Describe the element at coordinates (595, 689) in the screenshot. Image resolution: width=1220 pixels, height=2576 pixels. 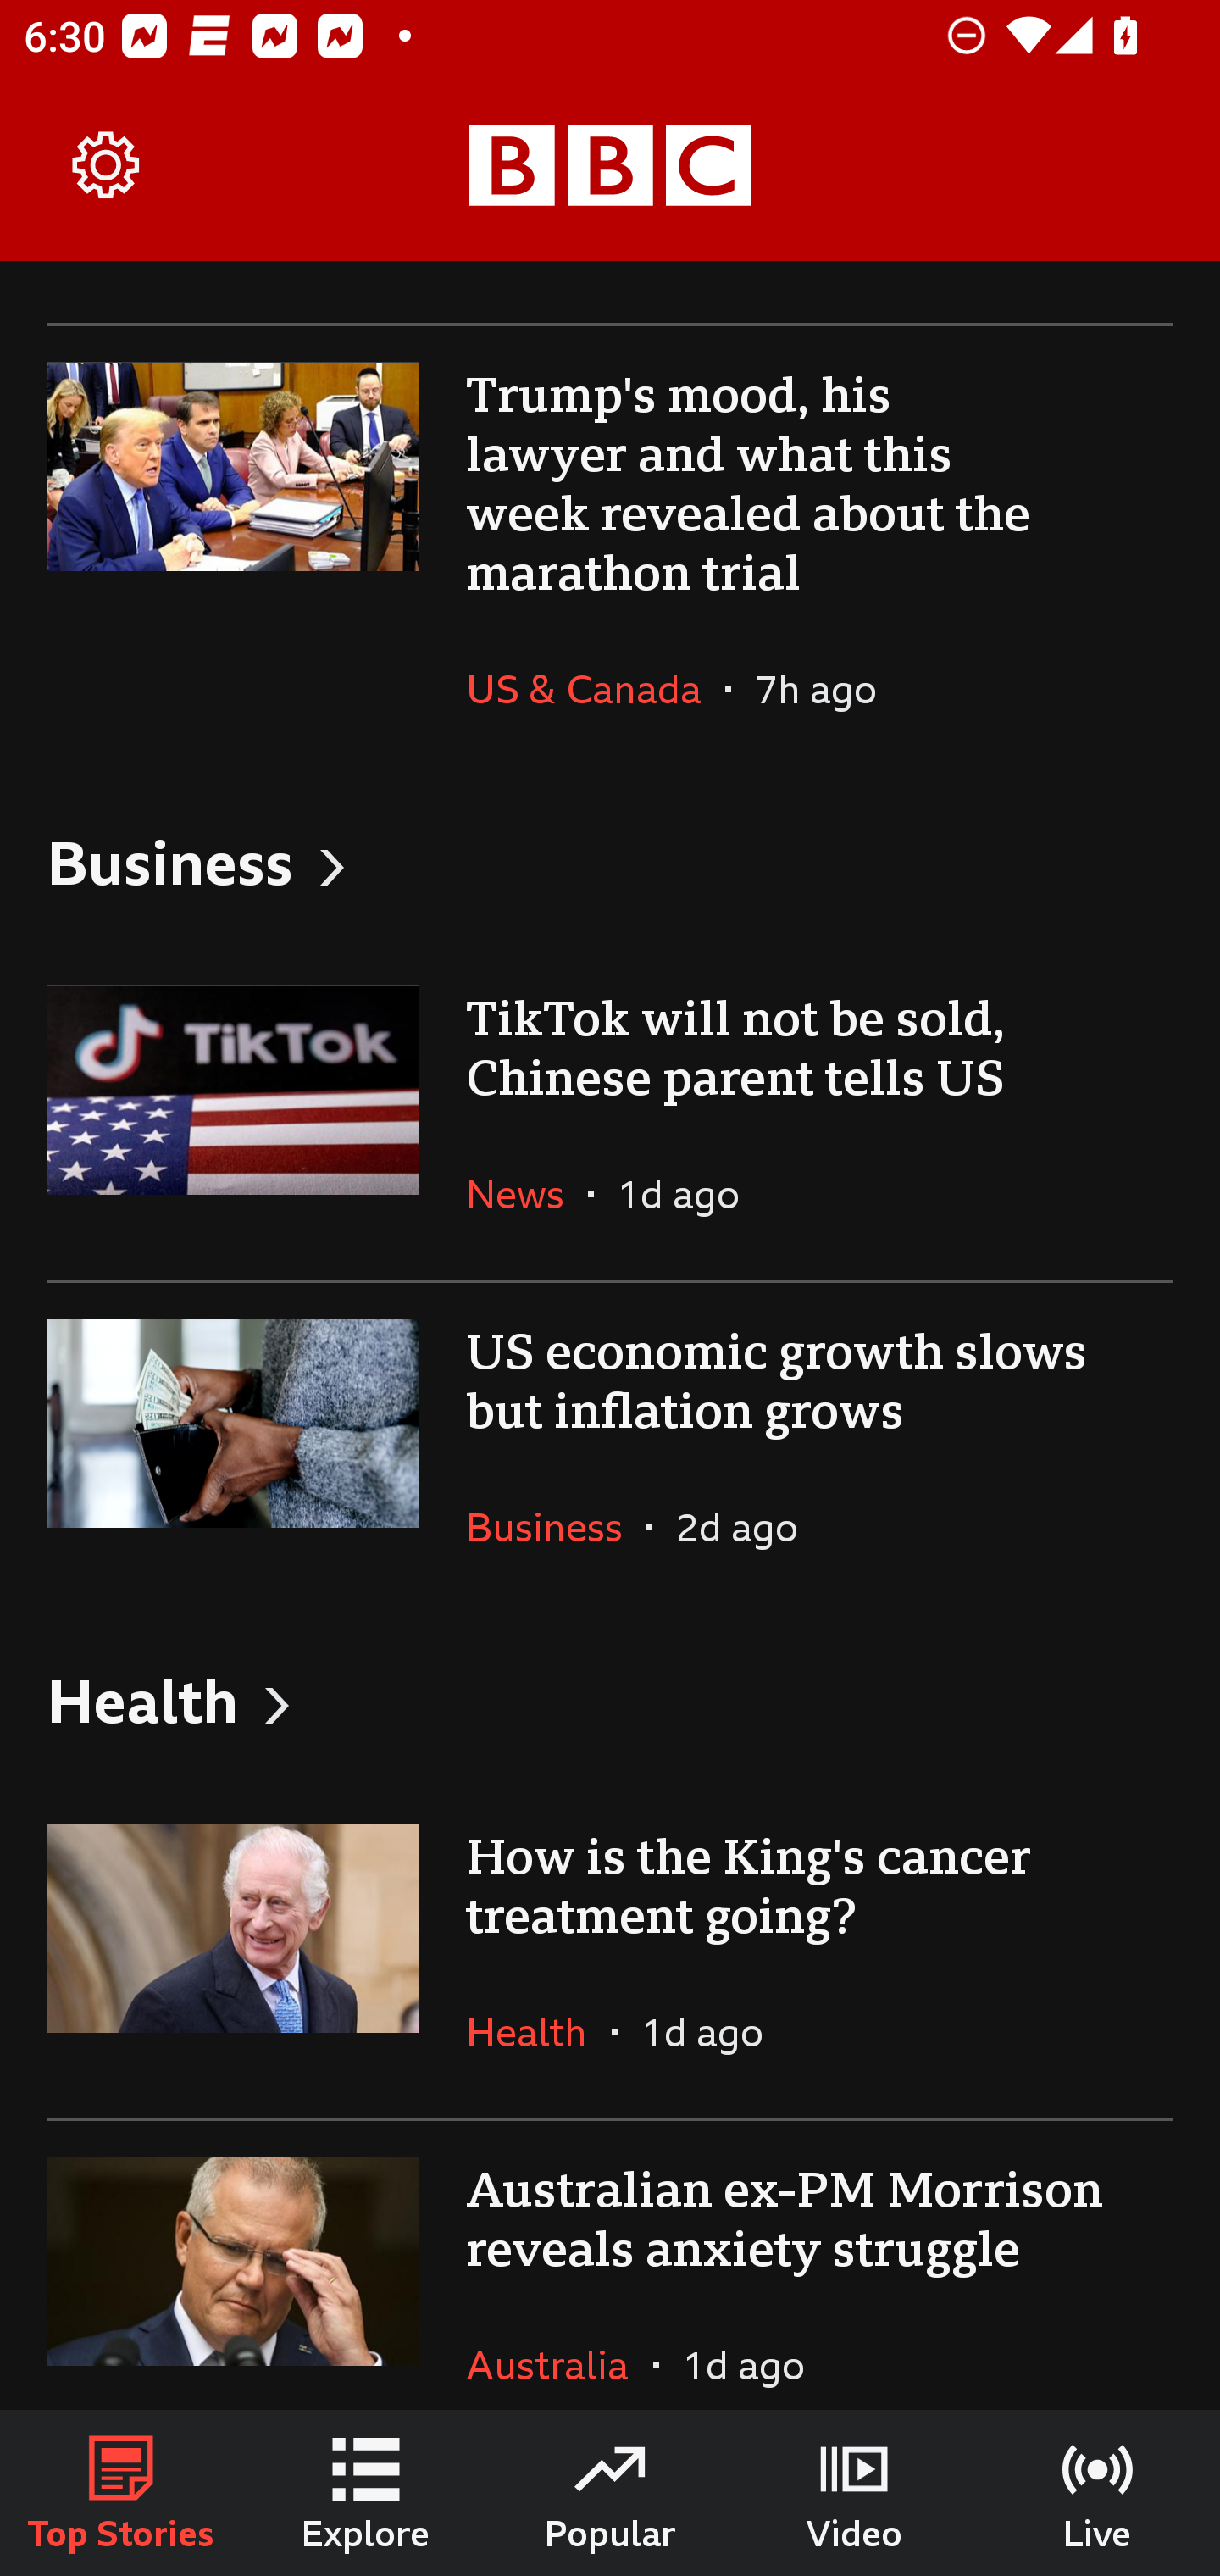
I see `US & Canada In the section US & Canada` at that location.